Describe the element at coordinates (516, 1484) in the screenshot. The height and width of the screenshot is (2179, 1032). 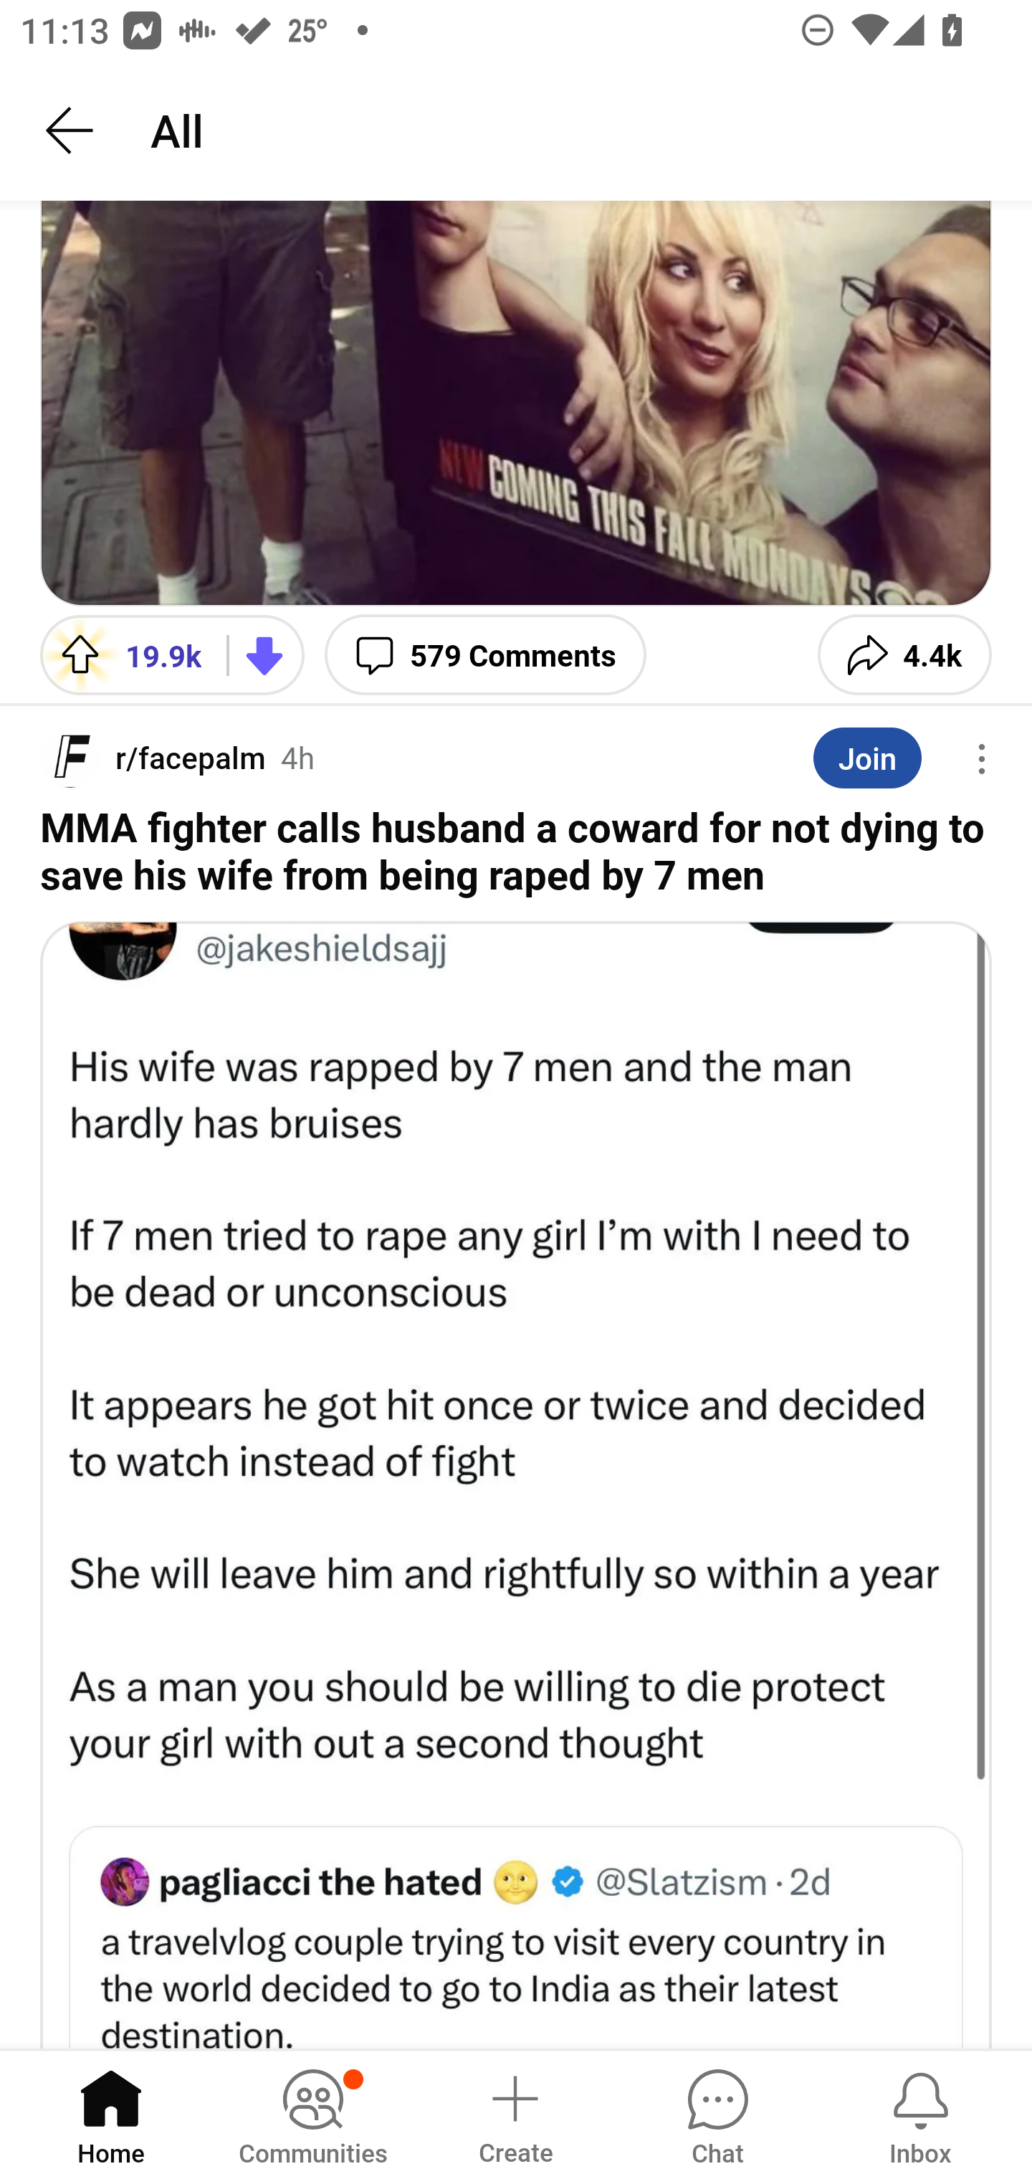
I see `Image` at that location.